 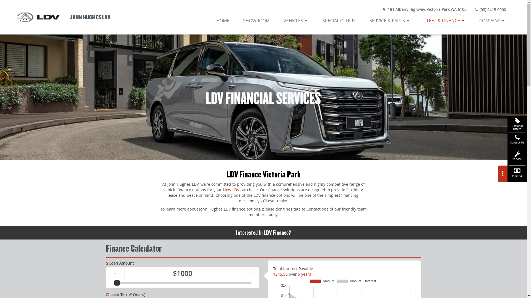 I want to click on COMPANY, so click(x=493, y=21).